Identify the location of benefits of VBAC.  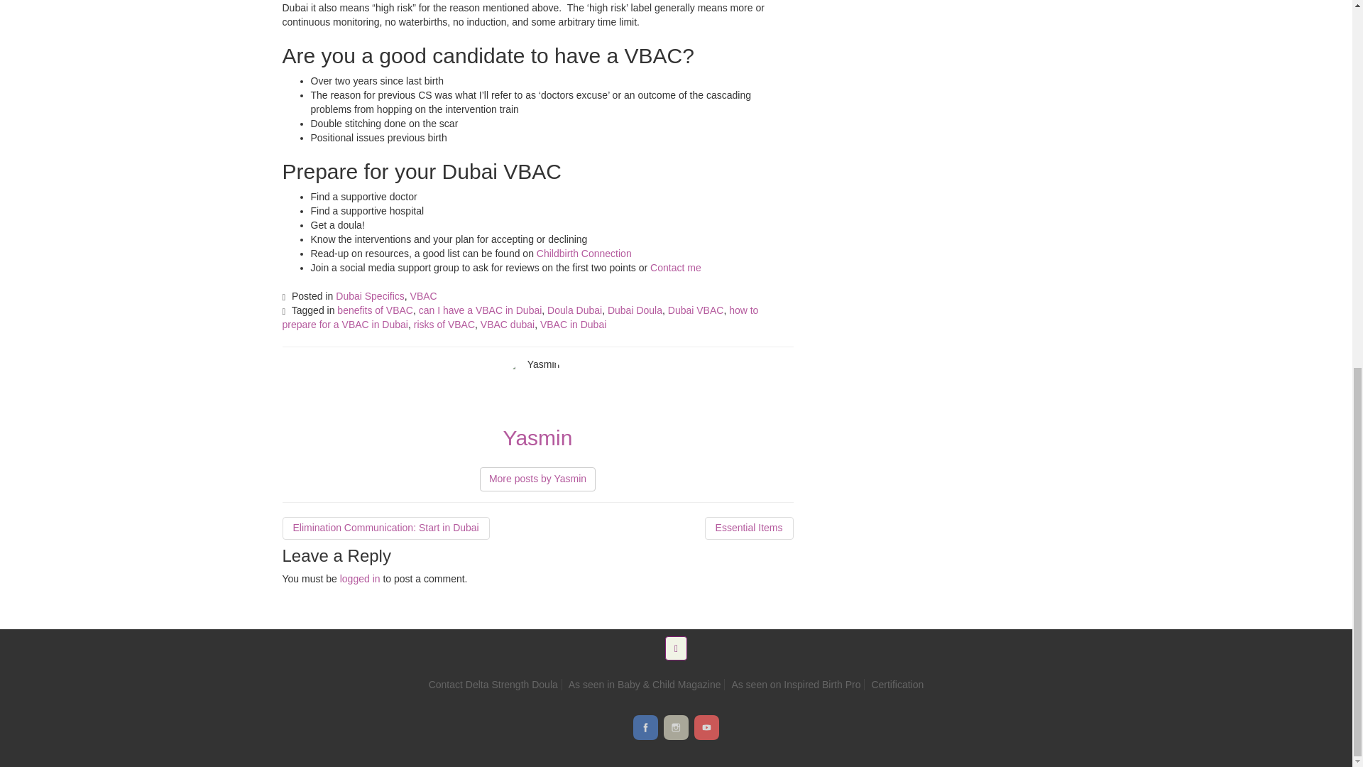
(375, 310).